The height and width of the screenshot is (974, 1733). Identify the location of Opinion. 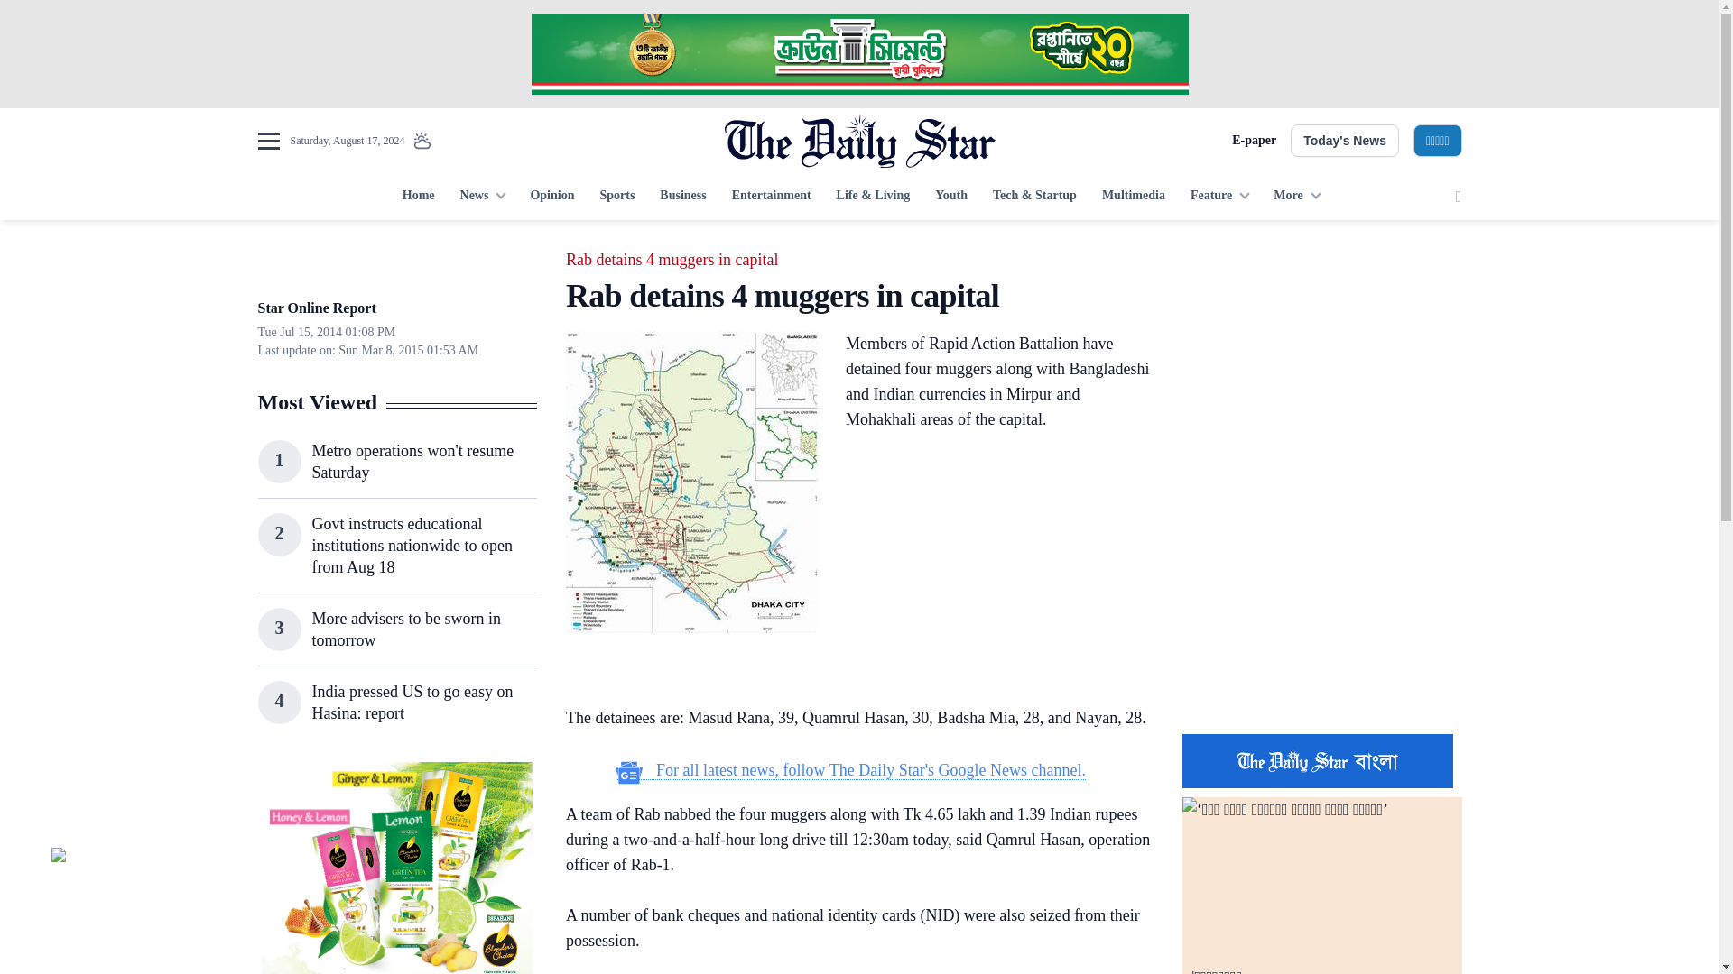
(551, 197).